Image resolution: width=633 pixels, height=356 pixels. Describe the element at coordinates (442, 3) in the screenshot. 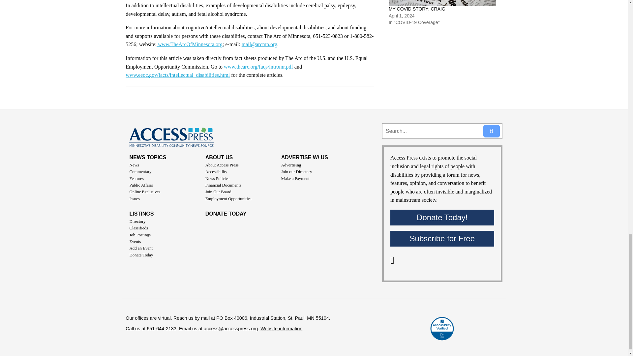

I see `MY COVID STORY: CRAIG` at that location.